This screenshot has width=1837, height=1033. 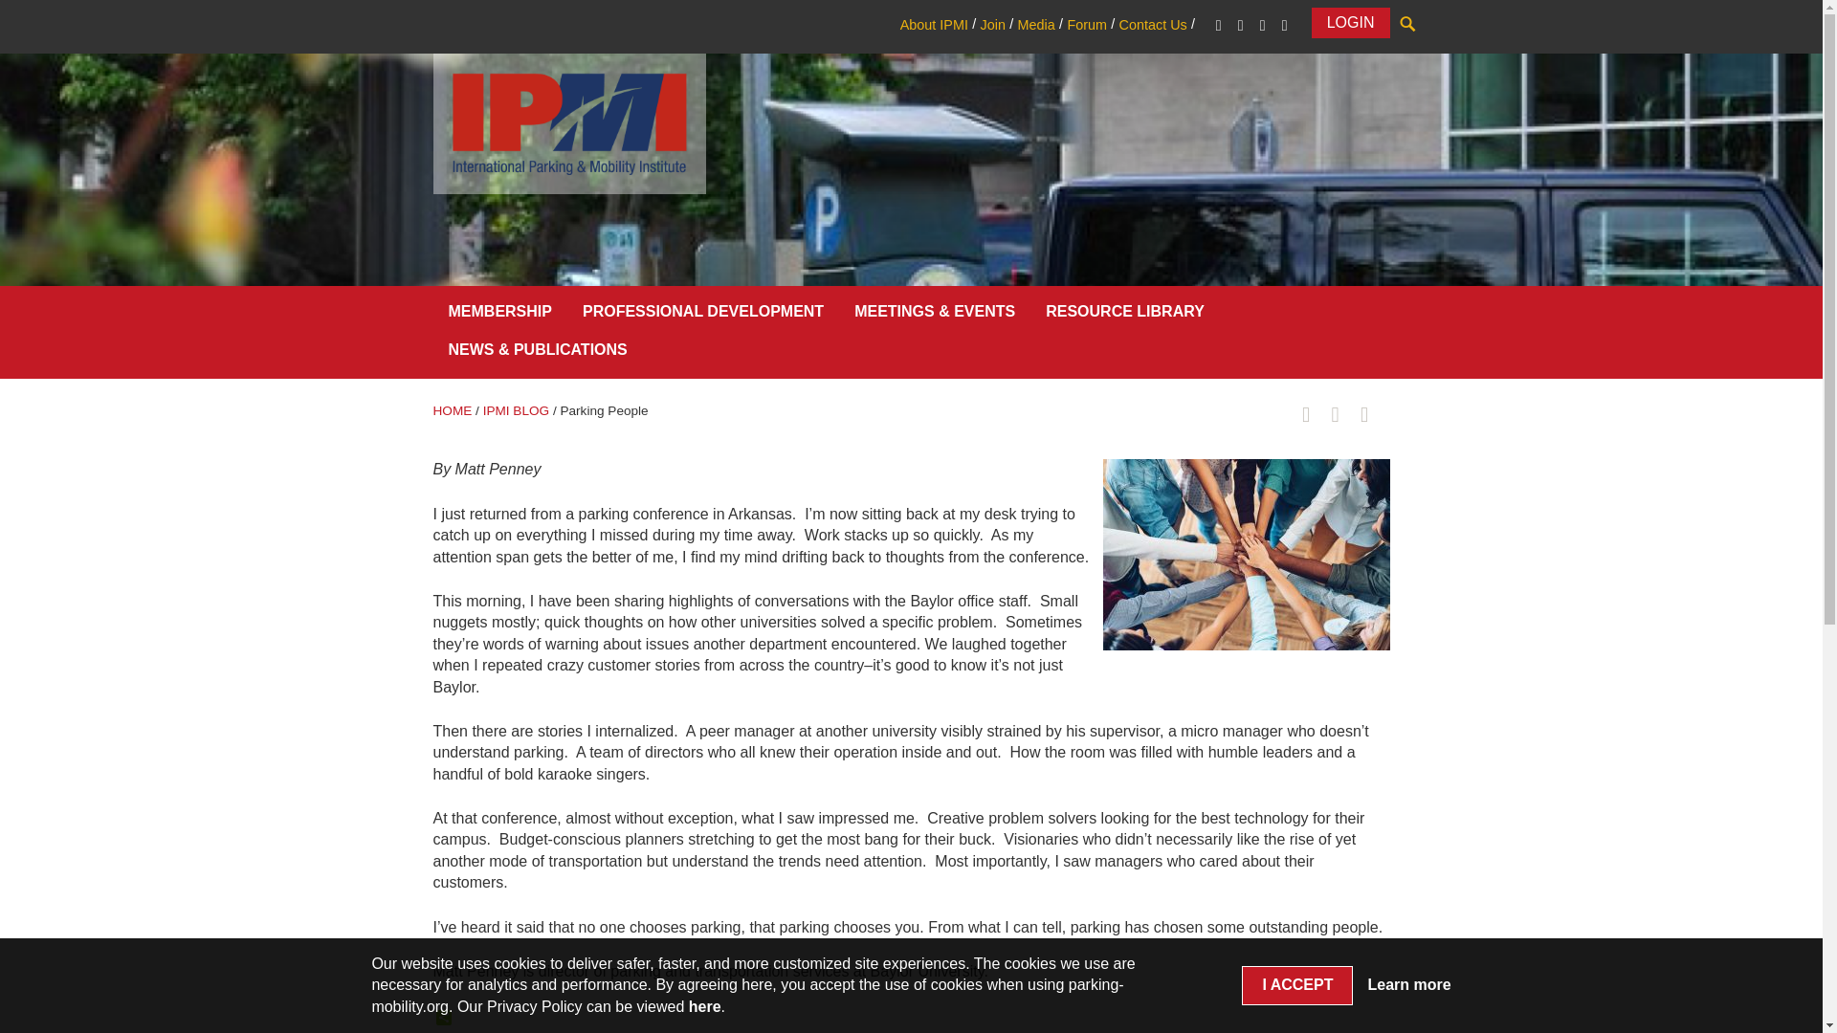 I want to click on Join, so click(x=991, y=25).